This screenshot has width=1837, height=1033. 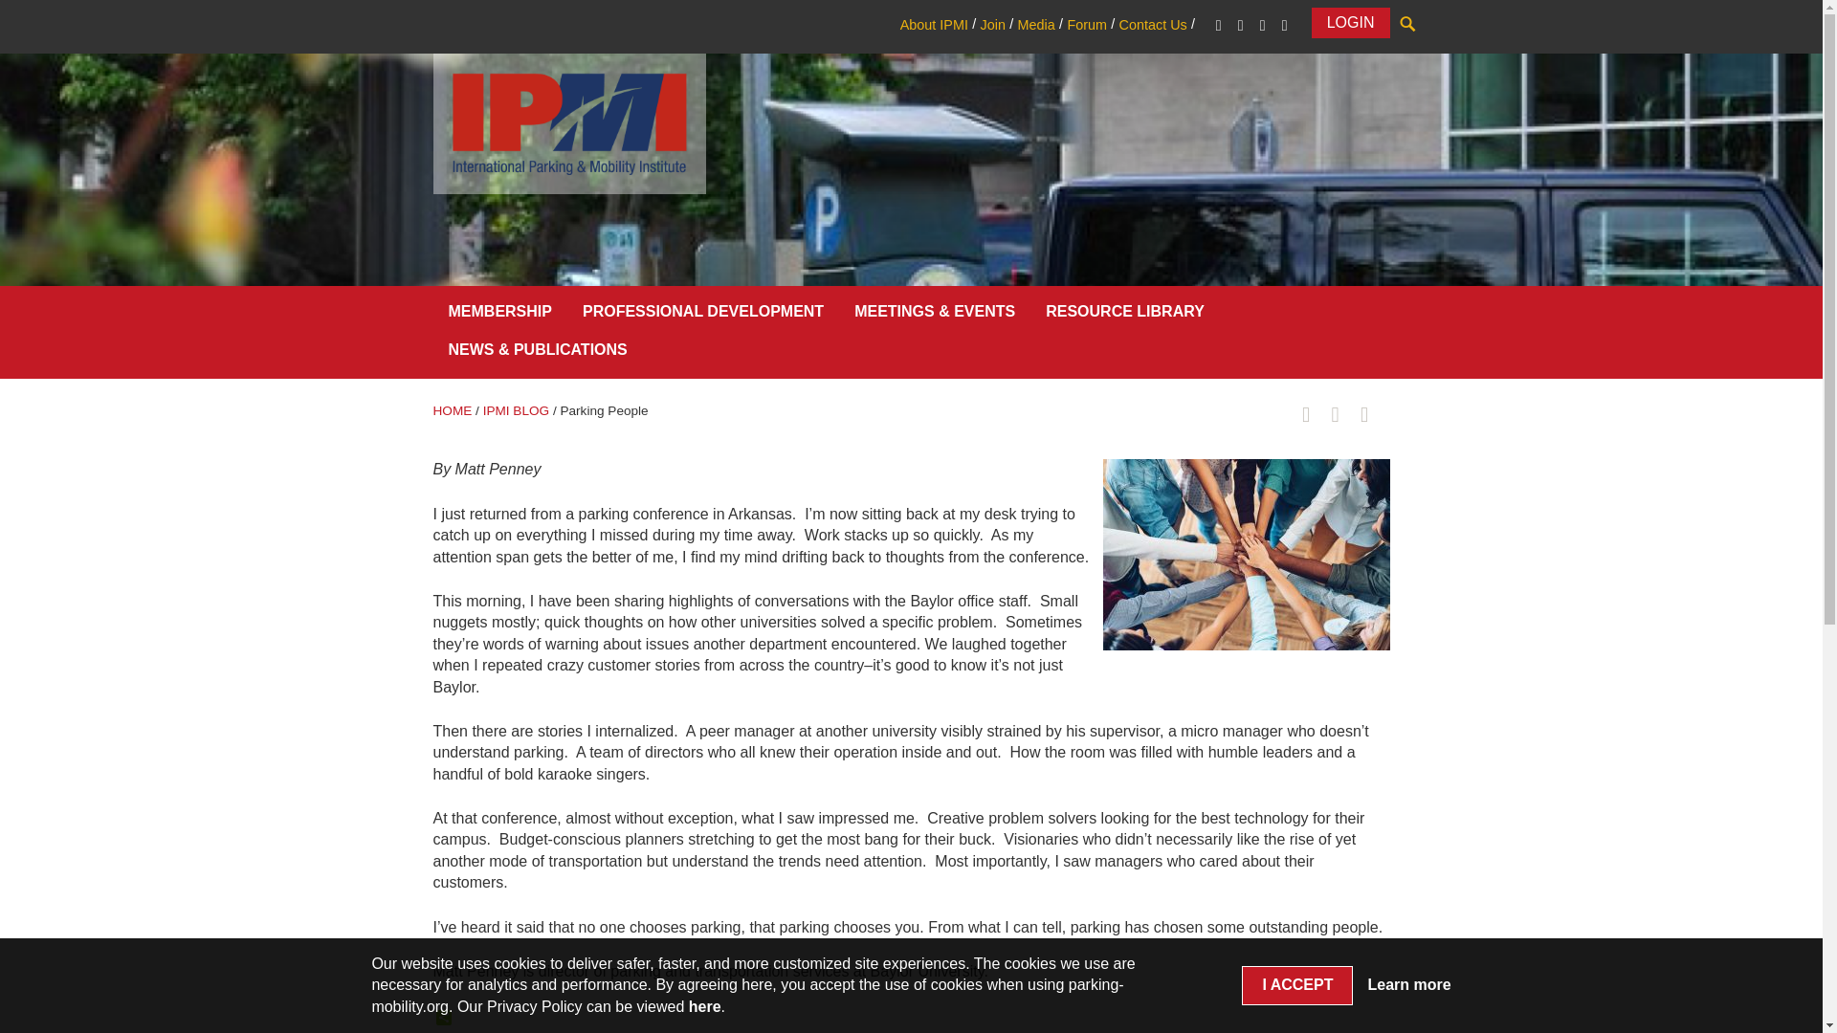 I want to click on Join, so click(x=991, y=25).